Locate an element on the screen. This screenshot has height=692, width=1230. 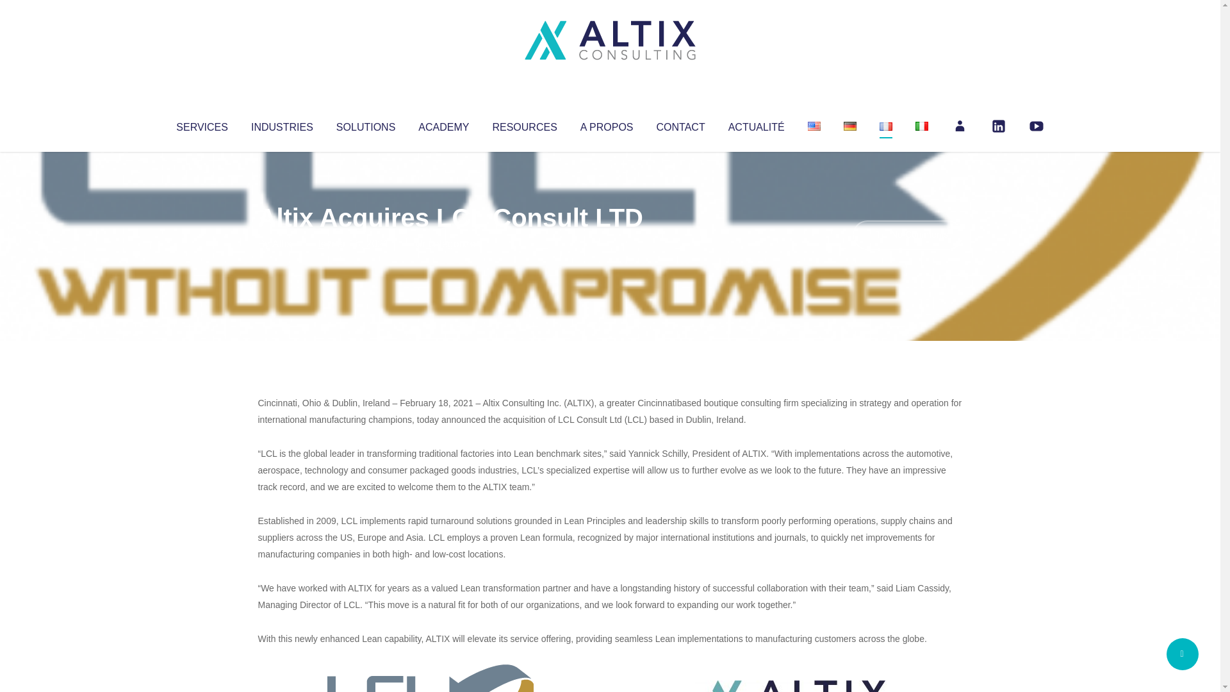
INDUSTRIES is located at coordinates (282, 124).